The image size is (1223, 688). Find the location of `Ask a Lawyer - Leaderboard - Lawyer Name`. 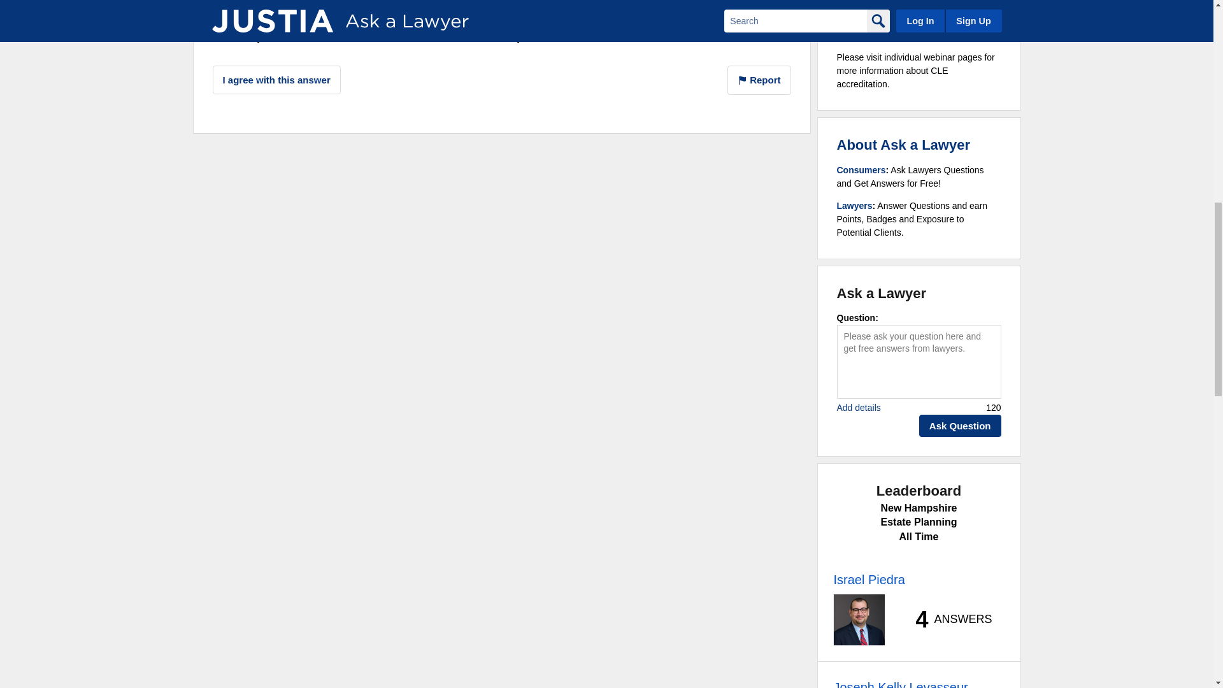

Ask a Lawyer - Leaderboard - Lawyer Name is located at coordinates (869, 580).